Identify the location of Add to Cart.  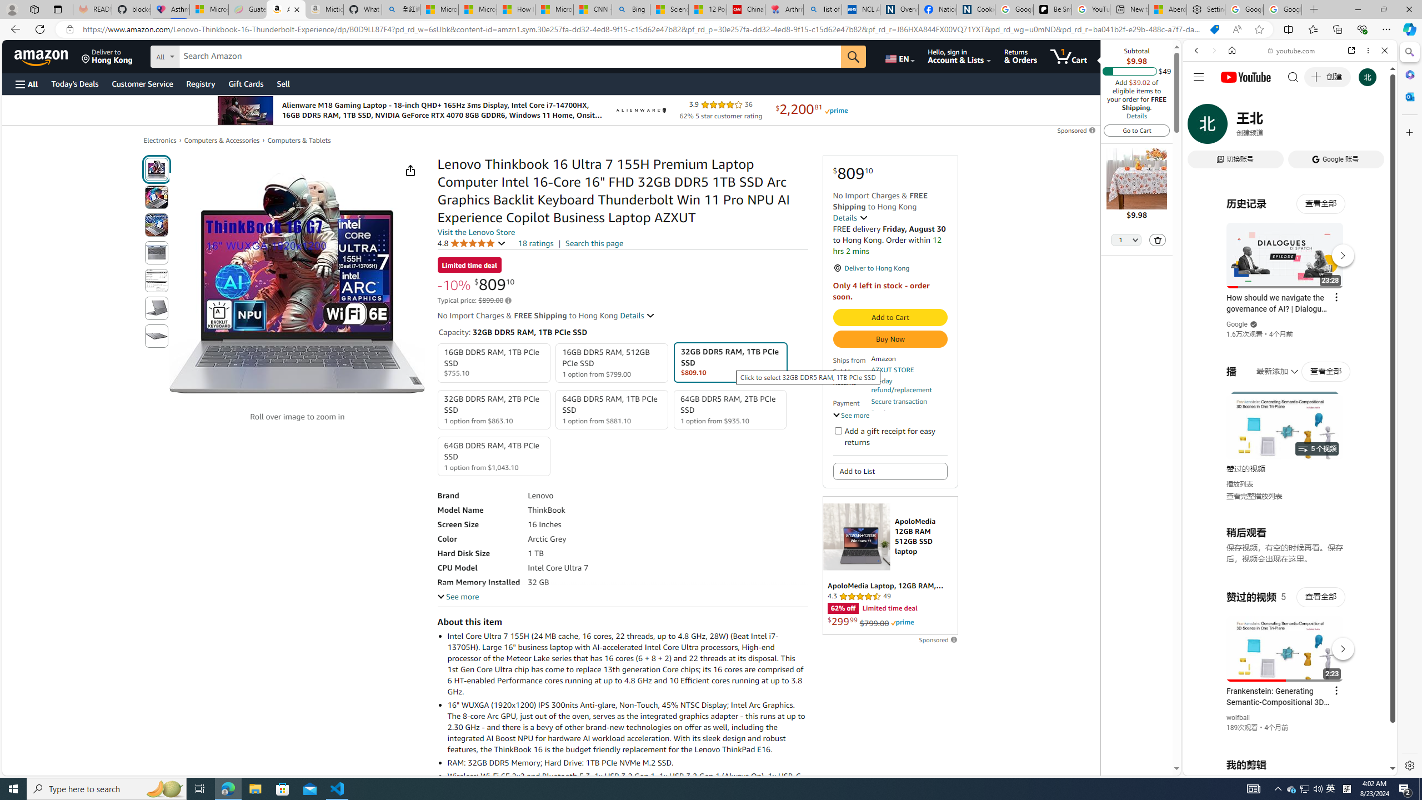
(890, 318).